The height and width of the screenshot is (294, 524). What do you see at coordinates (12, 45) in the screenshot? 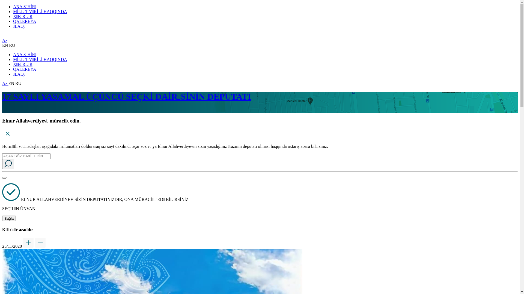
I see `RU` at bounding box center [12, 45].